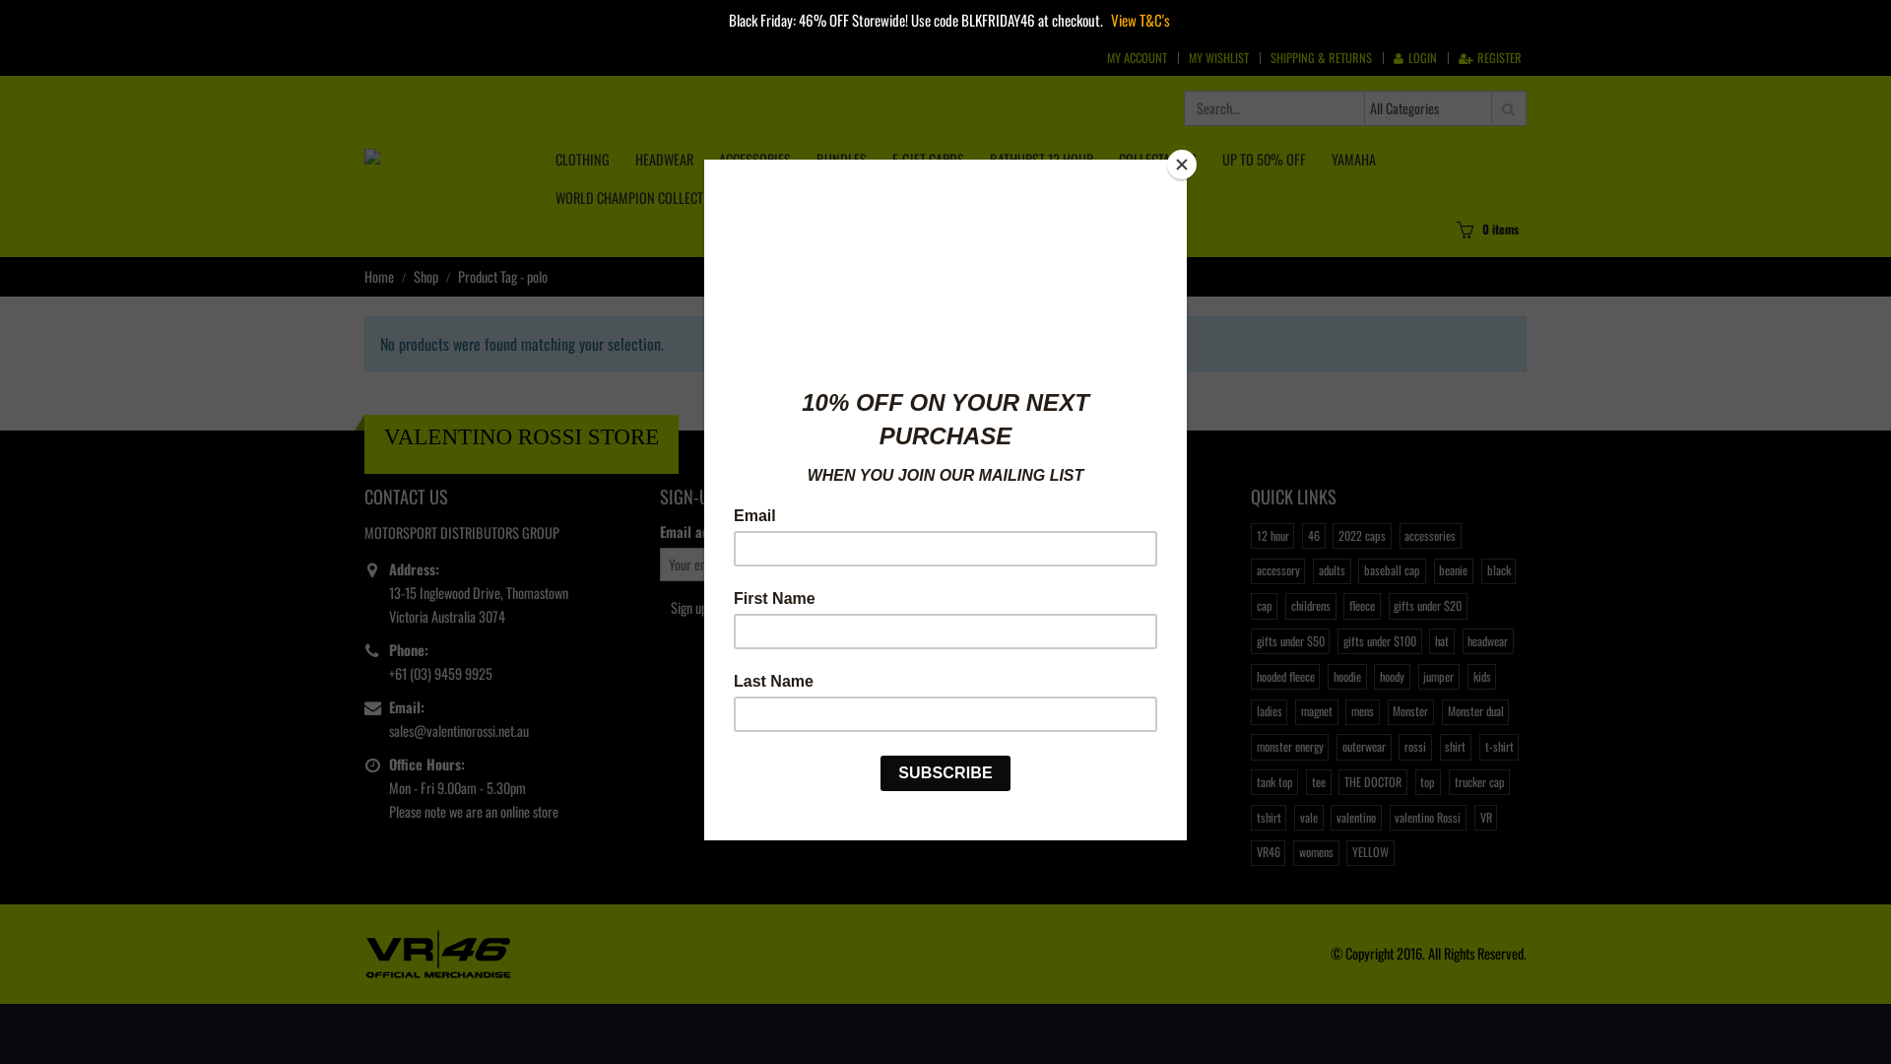 The width and height of the screenshot is (1891, 1064). Describe the element at coordinates (1137, 58) in the screenshot. I see `MY ACCOUNT` at that location.